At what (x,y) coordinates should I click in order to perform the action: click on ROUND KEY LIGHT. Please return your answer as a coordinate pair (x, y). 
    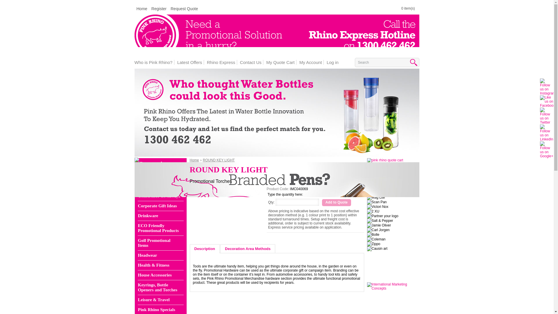
    Looking at the image, I should click on (212, 193).